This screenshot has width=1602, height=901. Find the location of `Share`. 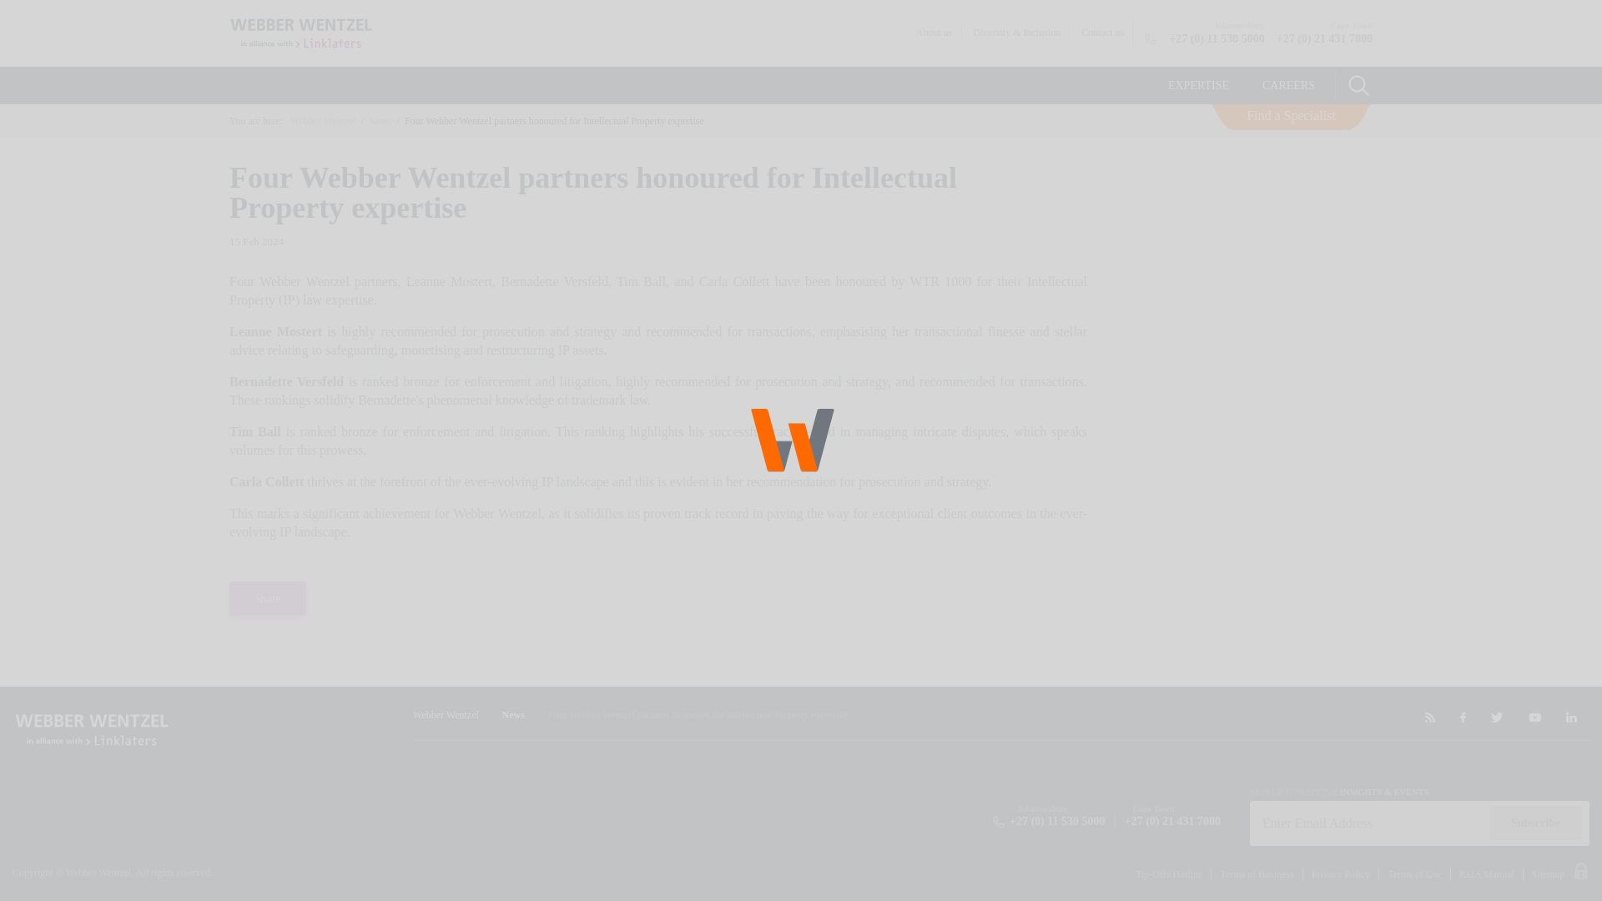

Share is located at coordinates (267, 597).